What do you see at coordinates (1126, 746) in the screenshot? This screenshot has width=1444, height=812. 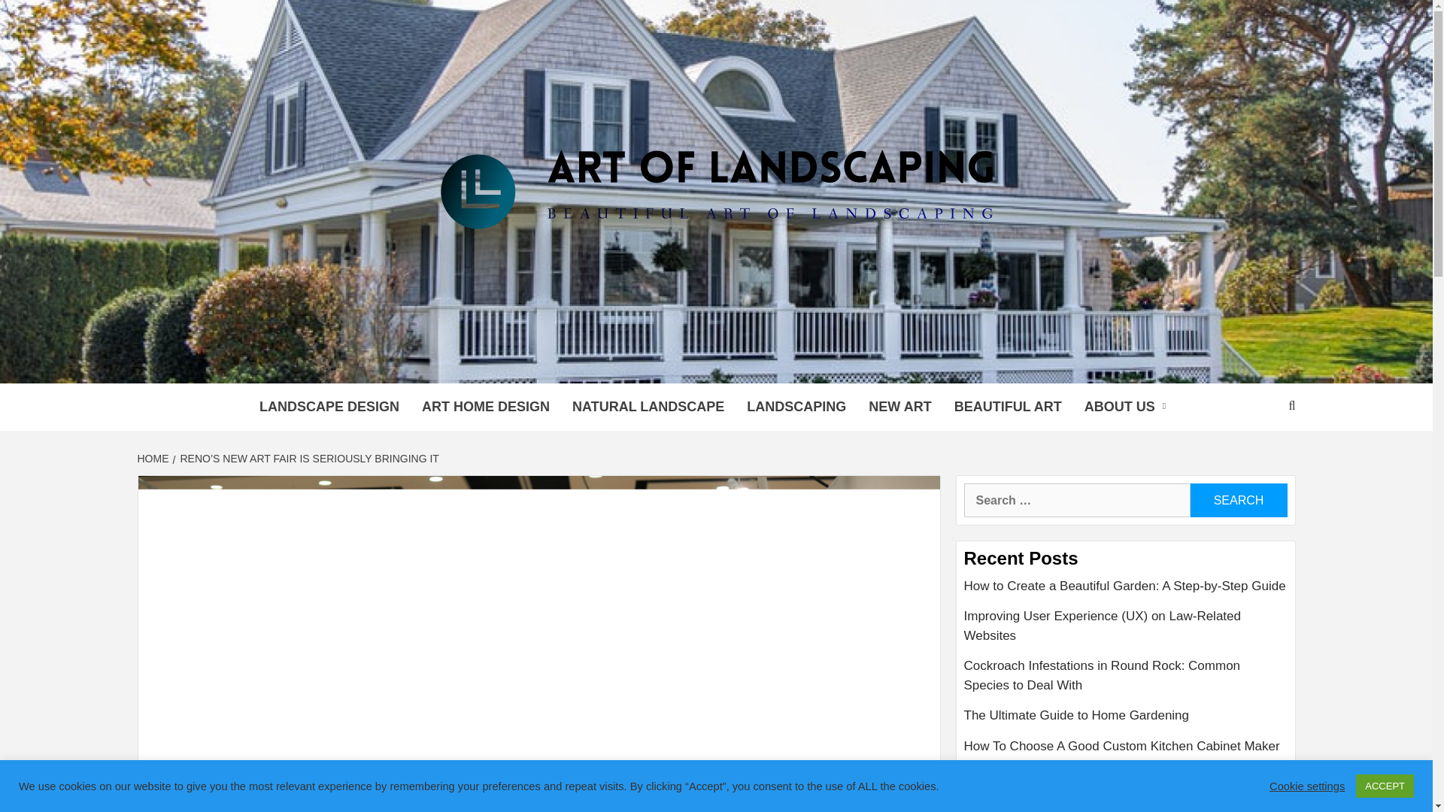 I see `How To Choose A Good Custom Kitchen Cabinet Maker` at bounding box center [1126, 746].